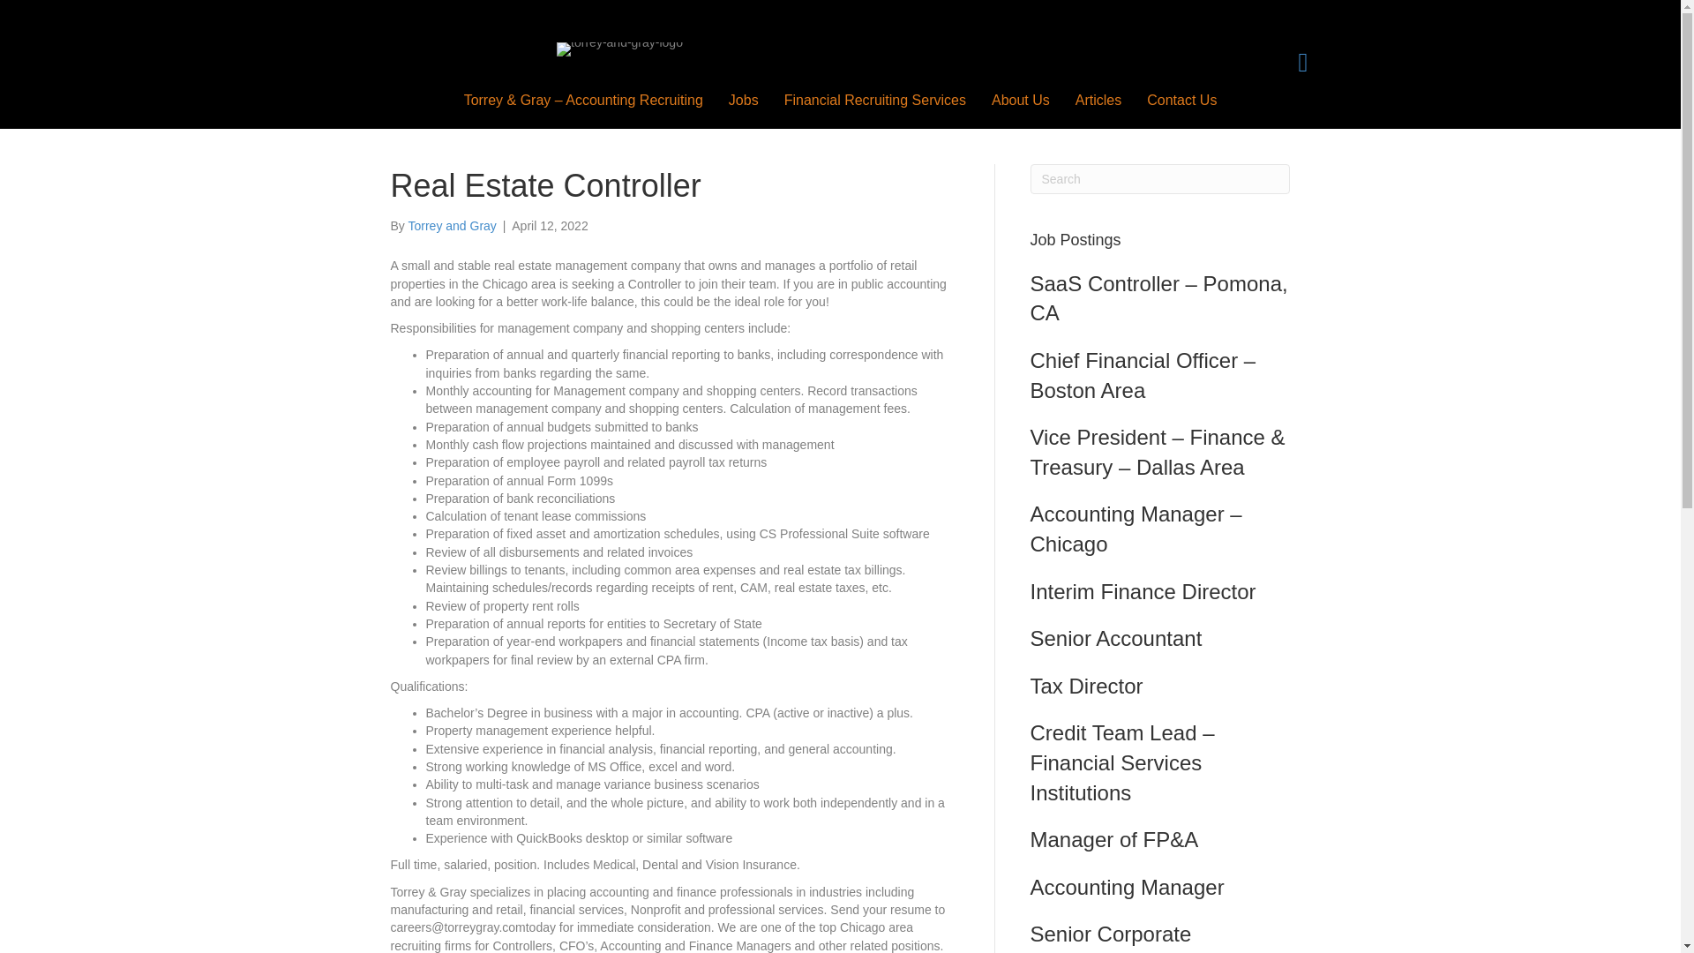  I want to click on Contact Us, so click(1182, 101).